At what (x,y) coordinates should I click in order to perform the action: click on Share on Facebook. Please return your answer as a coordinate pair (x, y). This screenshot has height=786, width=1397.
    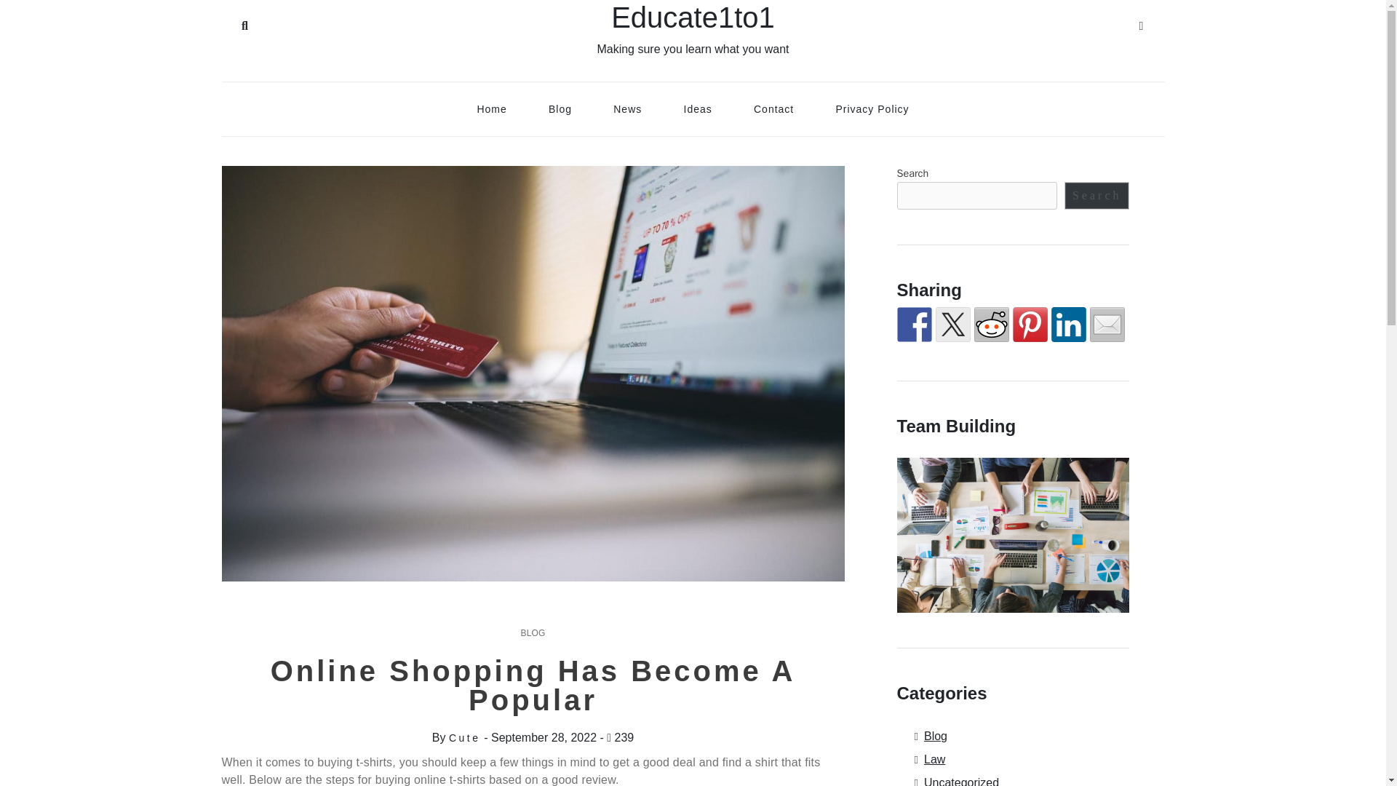
    Looking at the image, I should click on (914, 325).